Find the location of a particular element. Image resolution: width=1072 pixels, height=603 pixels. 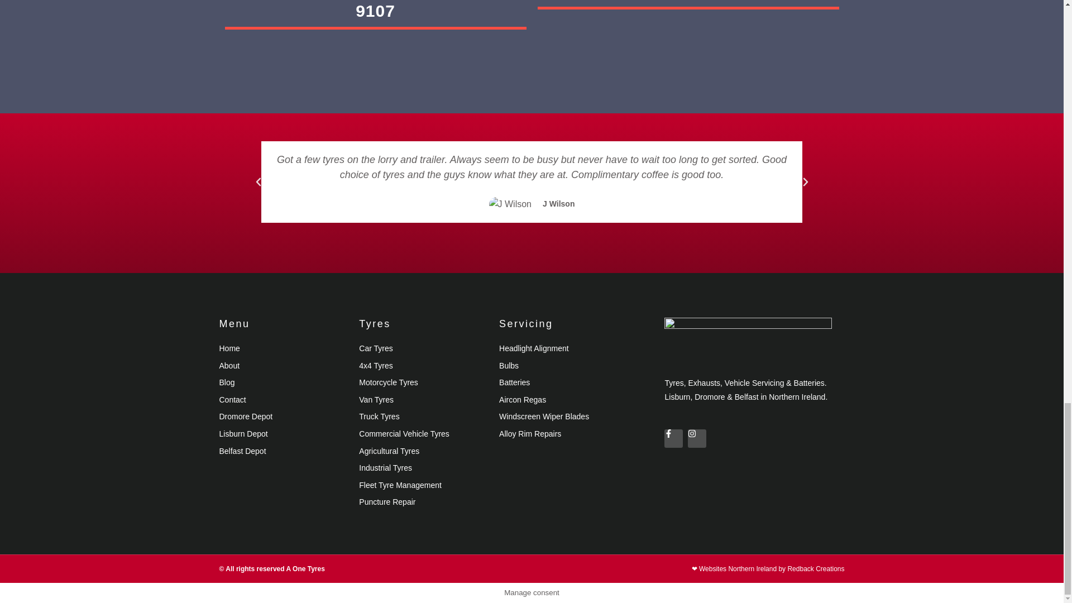

Dromore Depot is located at coordinates (283, 417).